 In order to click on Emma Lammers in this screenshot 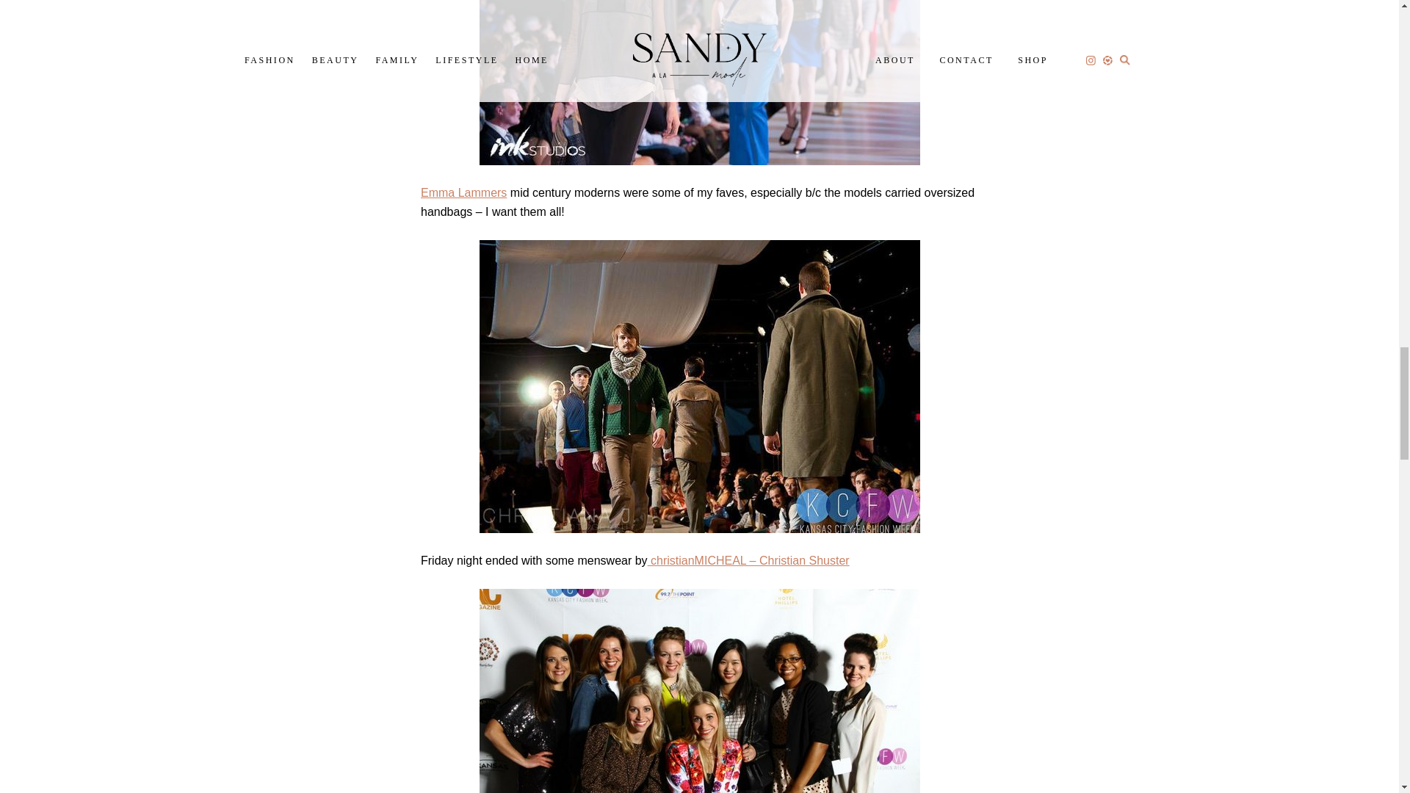, I will do `click(463, 192)`.